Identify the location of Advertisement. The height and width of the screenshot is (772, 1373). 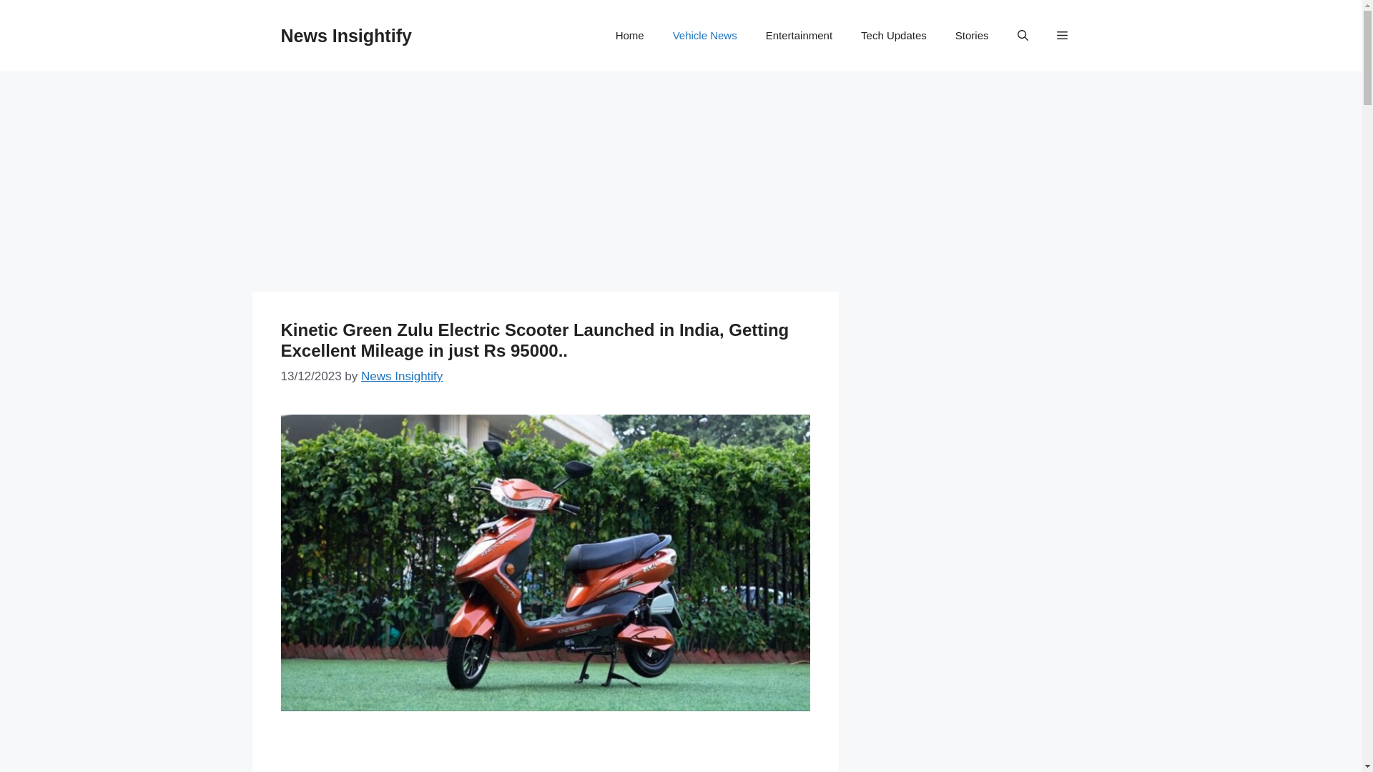
(544, 185).